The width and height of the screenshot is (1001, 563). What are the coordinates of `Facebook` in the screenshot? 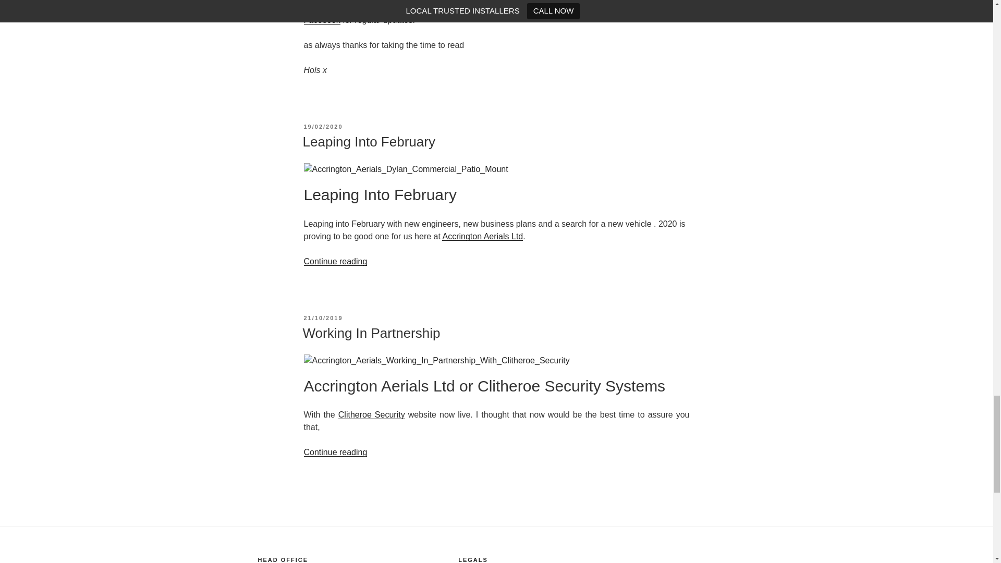 It's located at (321, 20).